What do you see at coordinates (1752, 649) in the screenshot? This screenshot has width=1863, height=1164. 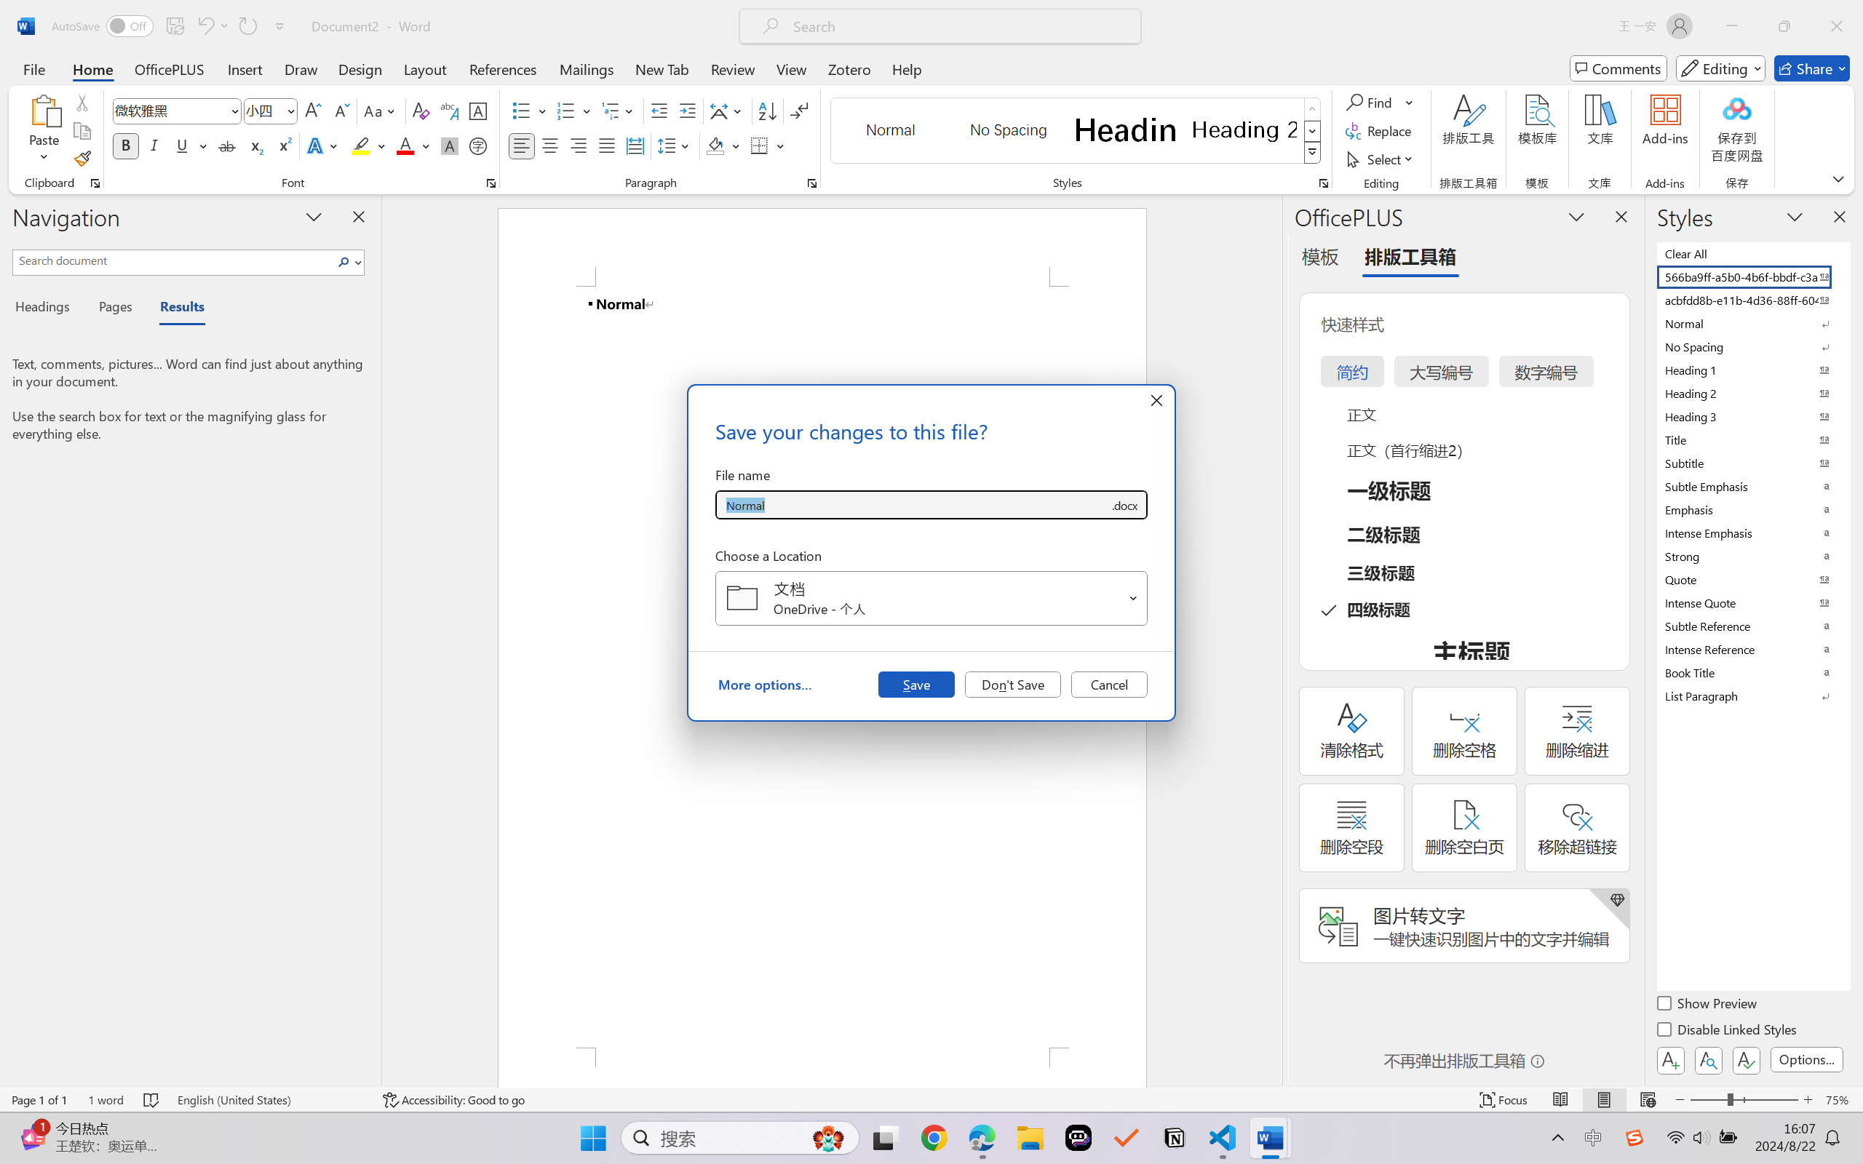 I see `Intense Reference` at bounding box center [1752, 649].